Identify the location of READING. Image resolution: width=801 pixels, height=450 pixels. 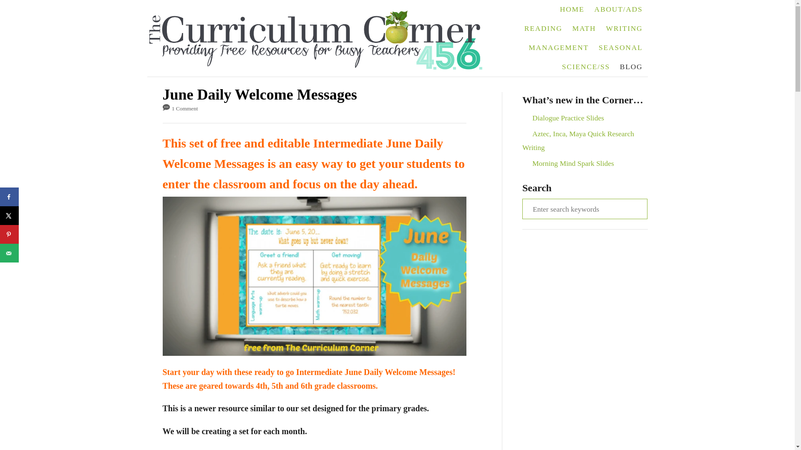
(543, 28).